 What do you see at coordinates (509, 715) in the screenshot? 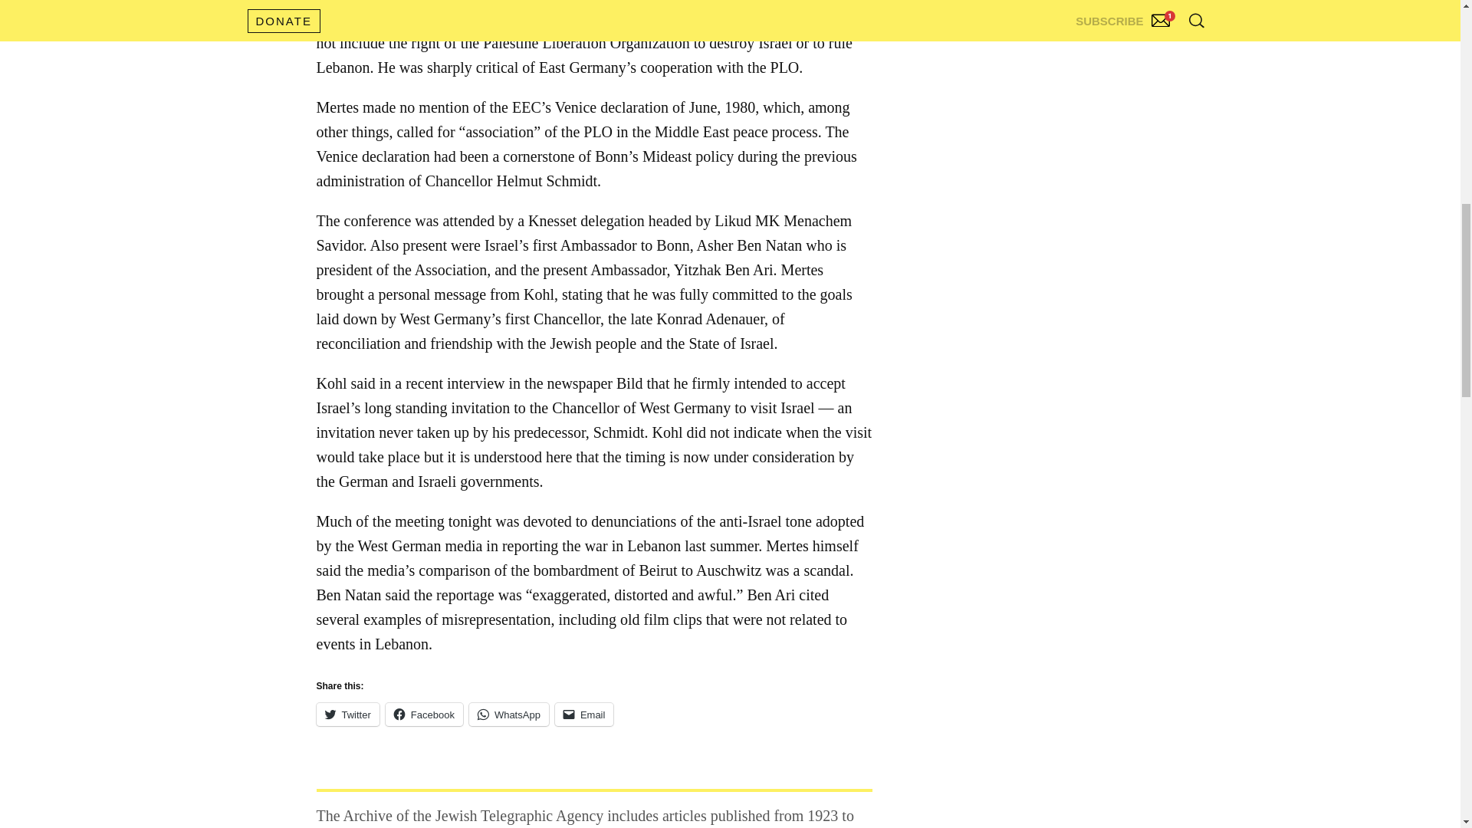
I see `Click to share on WhatsApp` at bounding box center [509, 715].